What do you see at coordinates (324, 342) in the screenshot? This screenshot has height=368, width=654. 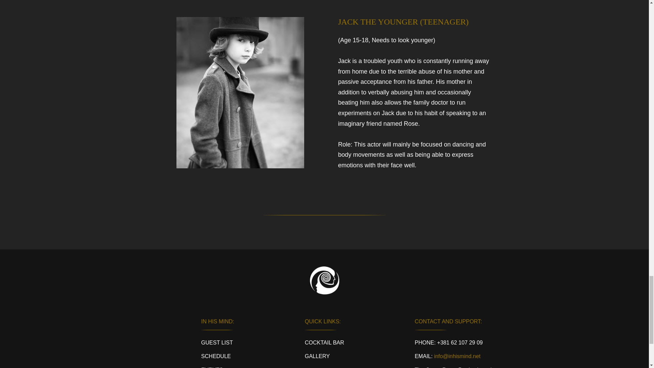 I see `COCKTAIL BAR` at bounding box center [324, 342].